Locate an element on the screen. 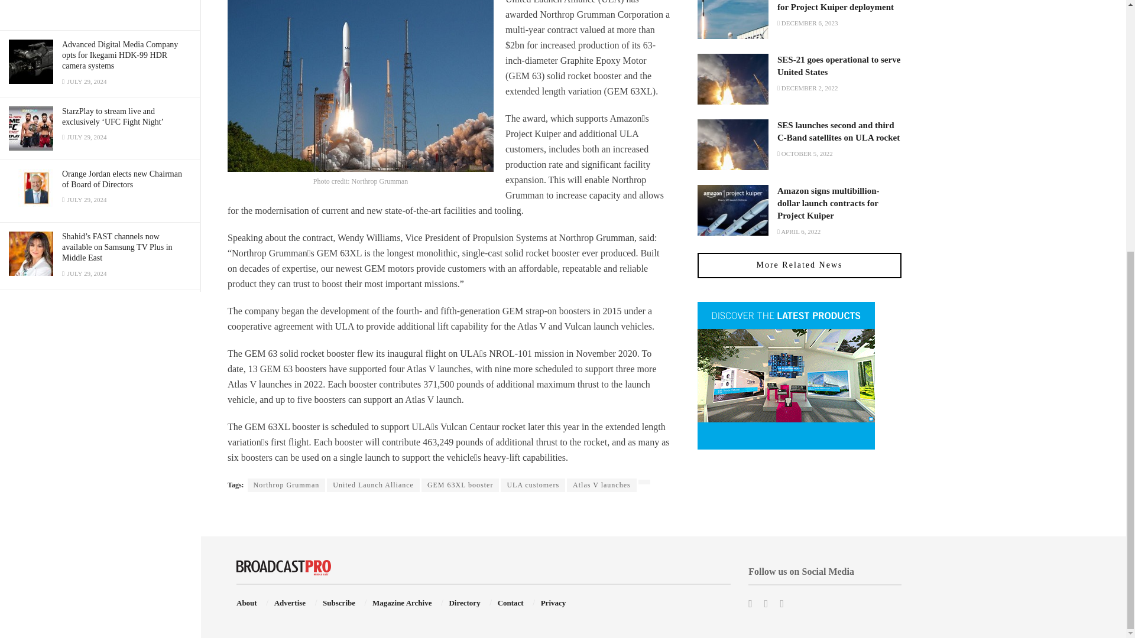  3rd party ad content is located at coordinates (99, 11).